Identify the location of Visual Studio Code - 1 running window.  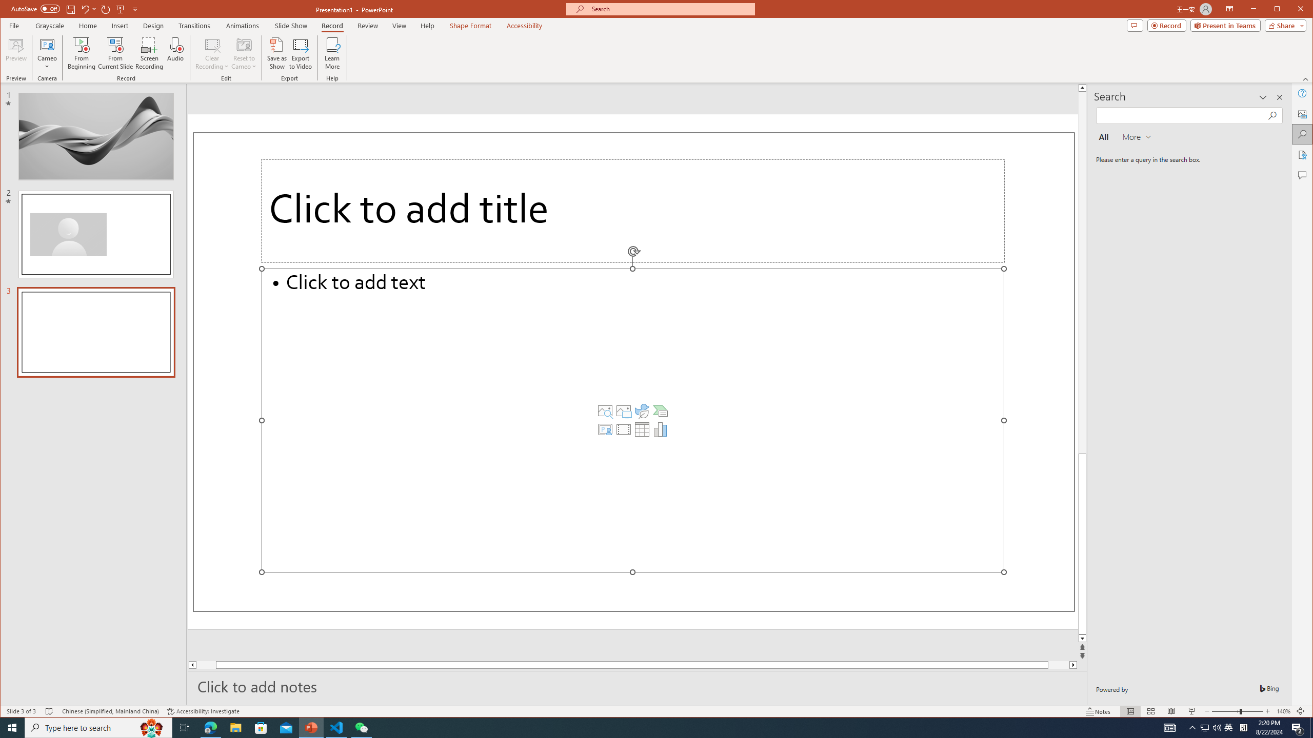
(336, 728).